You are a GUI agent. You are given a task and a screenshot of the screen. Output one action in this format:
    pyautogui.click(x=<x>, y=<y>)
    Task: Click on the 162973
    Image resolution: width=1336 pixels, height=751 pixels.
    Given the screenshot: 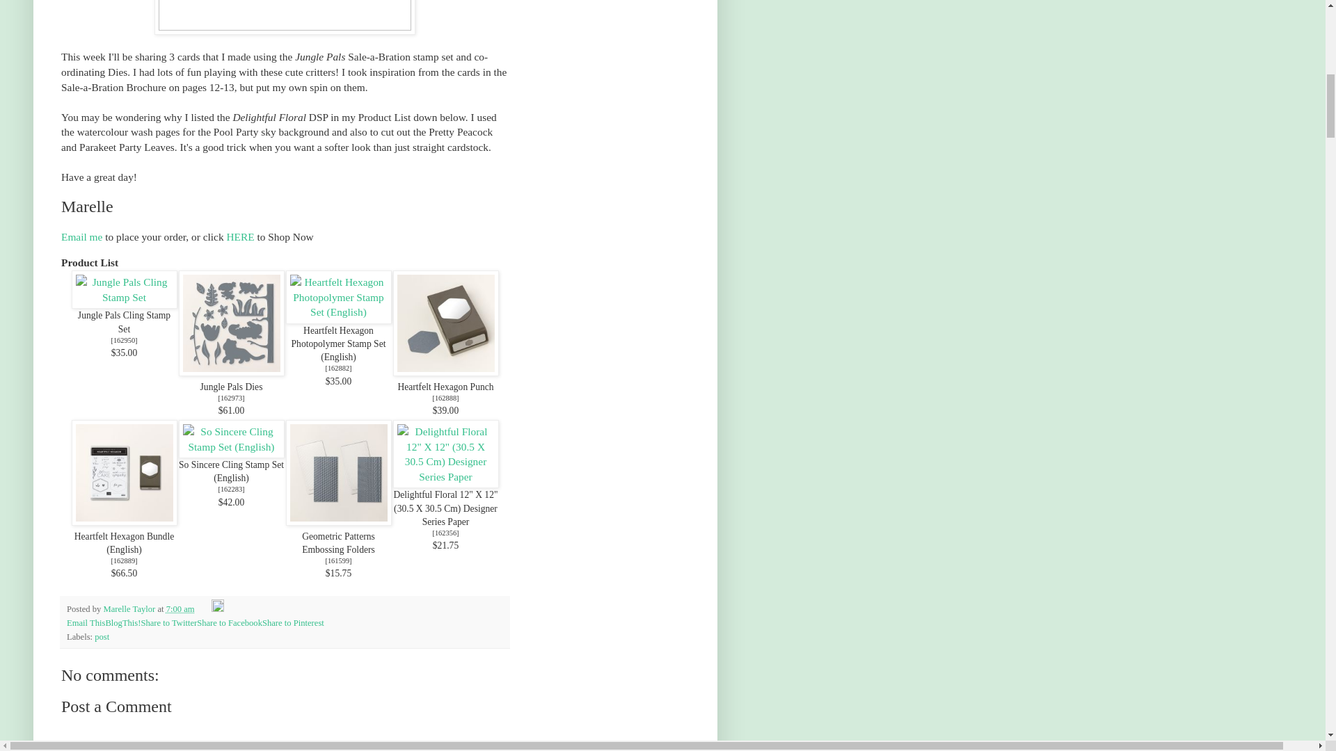 What is the action you would take?
    pyautogui.click(x=231, y=398)
    